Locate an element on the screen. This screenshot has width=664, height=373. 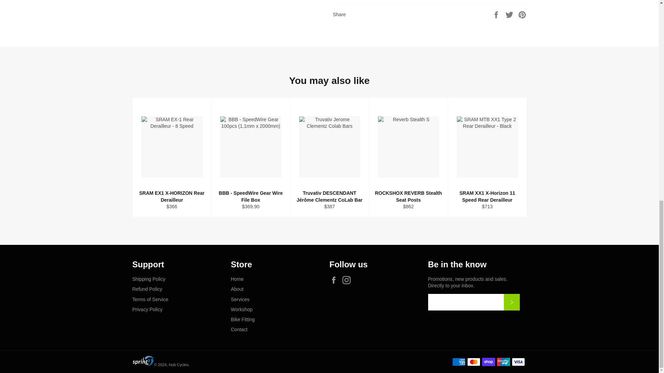
Tweet on Twitter is located at coordinates (510, 14).